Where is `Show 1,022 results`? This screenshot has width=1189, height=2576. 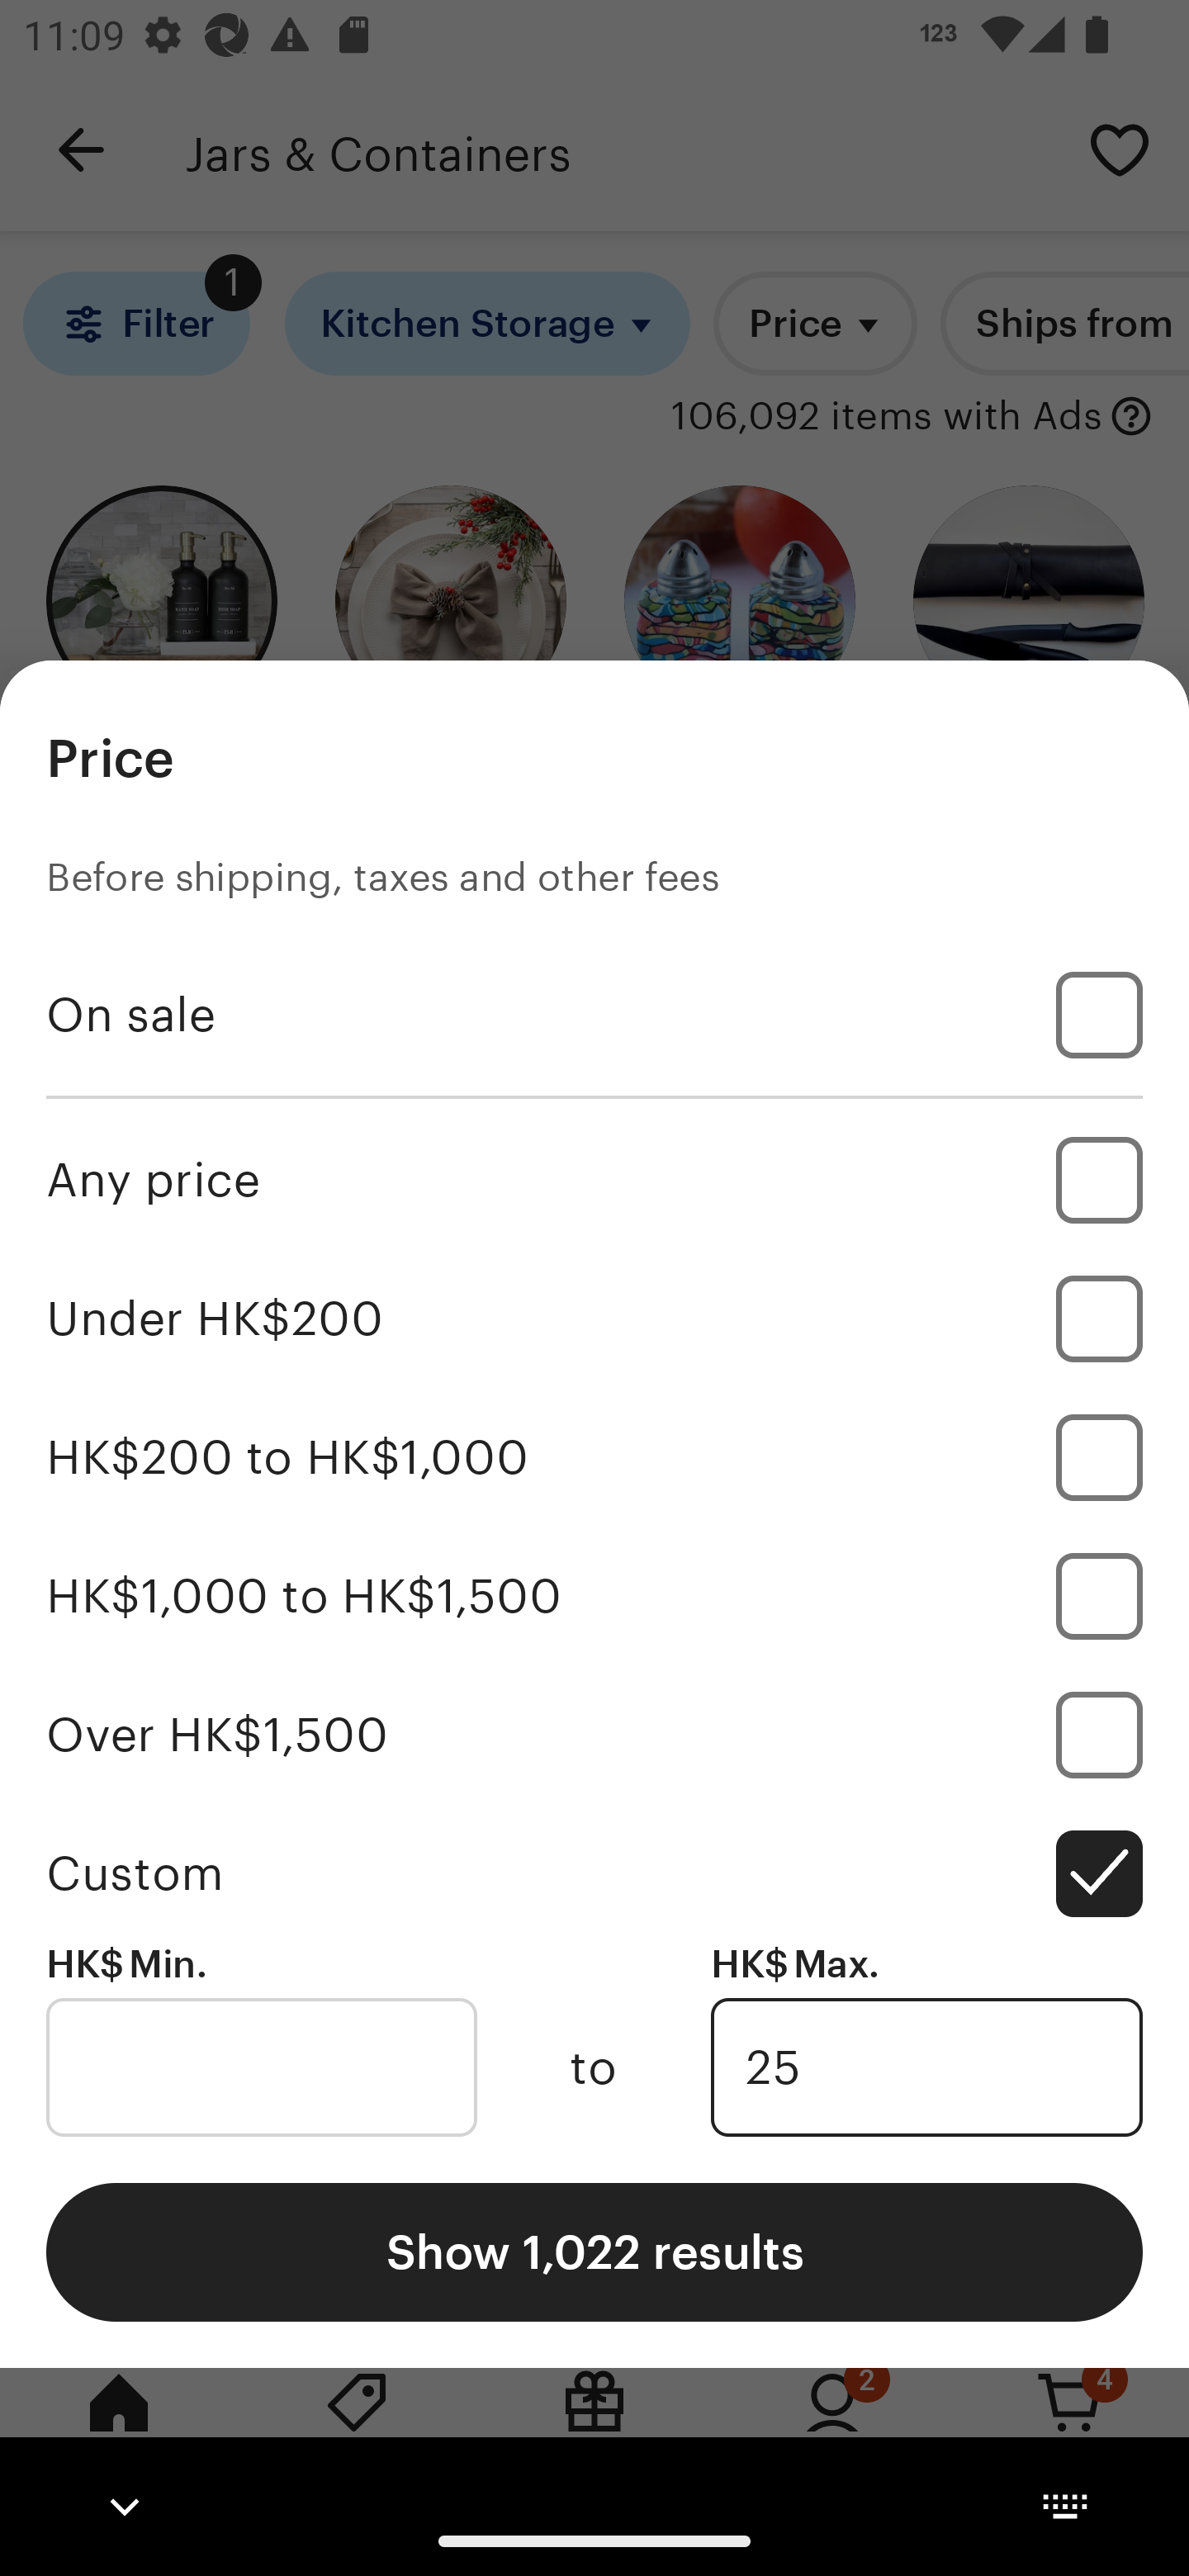 Show 1,022 results is located at coordinates (594, 2251).